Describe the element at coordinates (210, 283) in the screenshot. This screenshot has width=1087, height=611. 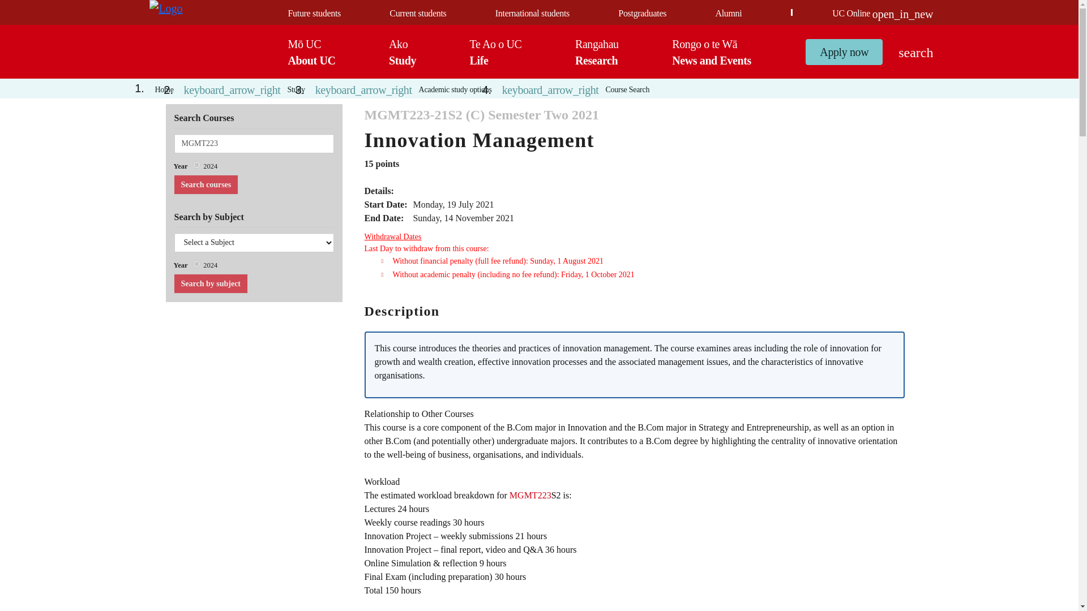
I see `2024` at that location.